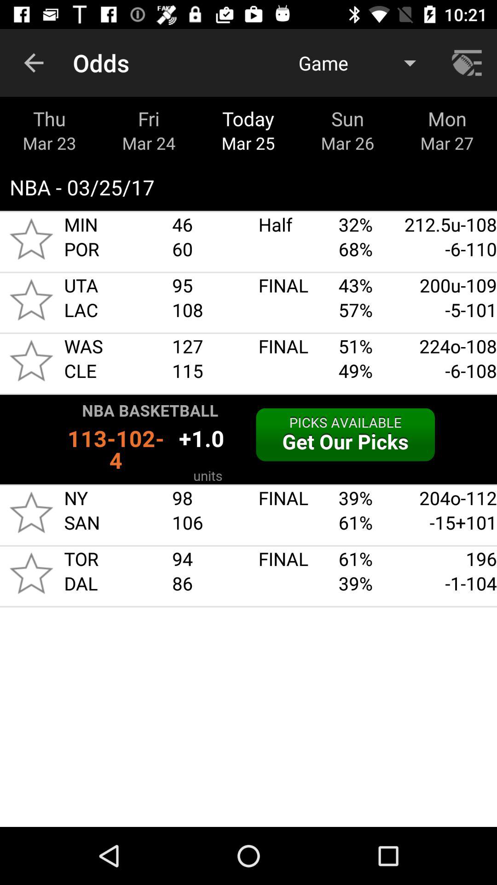  I want to click on add bookmark, so click(31, 300).